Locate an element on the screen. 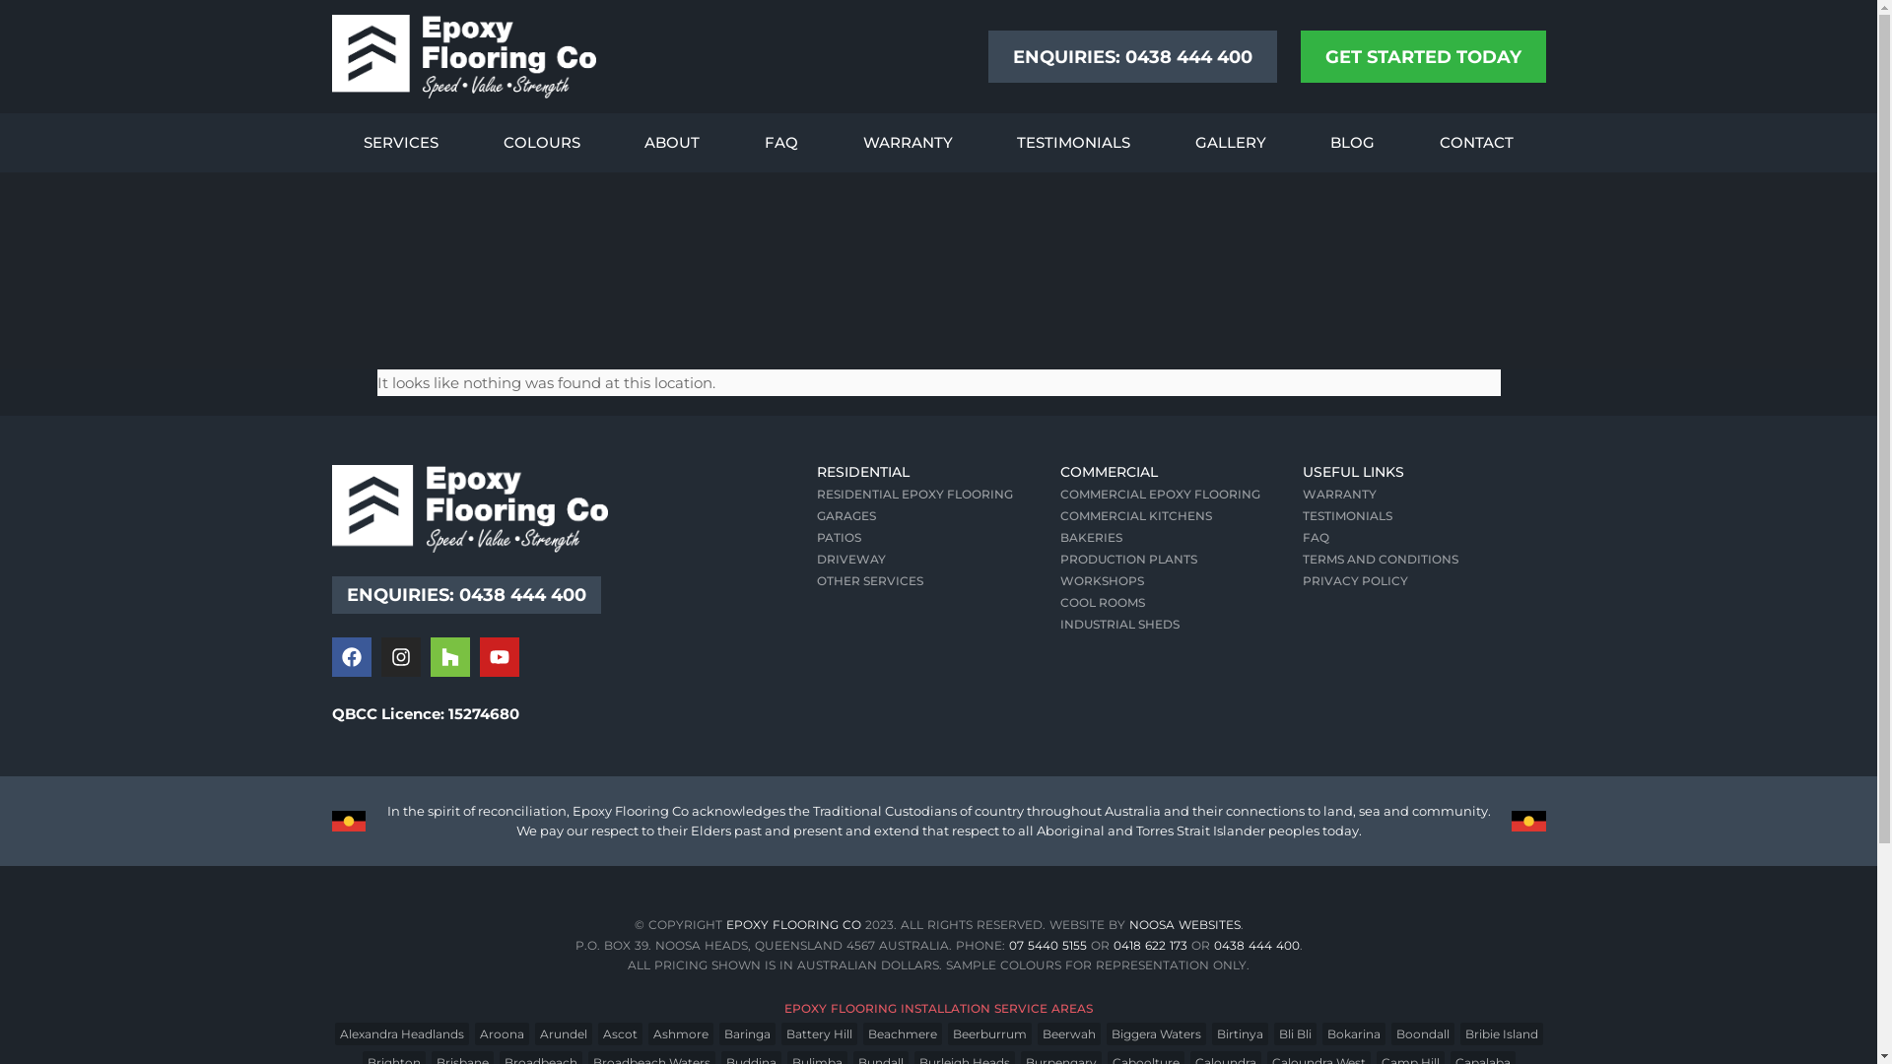 The height and width of the screenshot is (1064, 1892). Baringa is located at coordinates (747, 1034).